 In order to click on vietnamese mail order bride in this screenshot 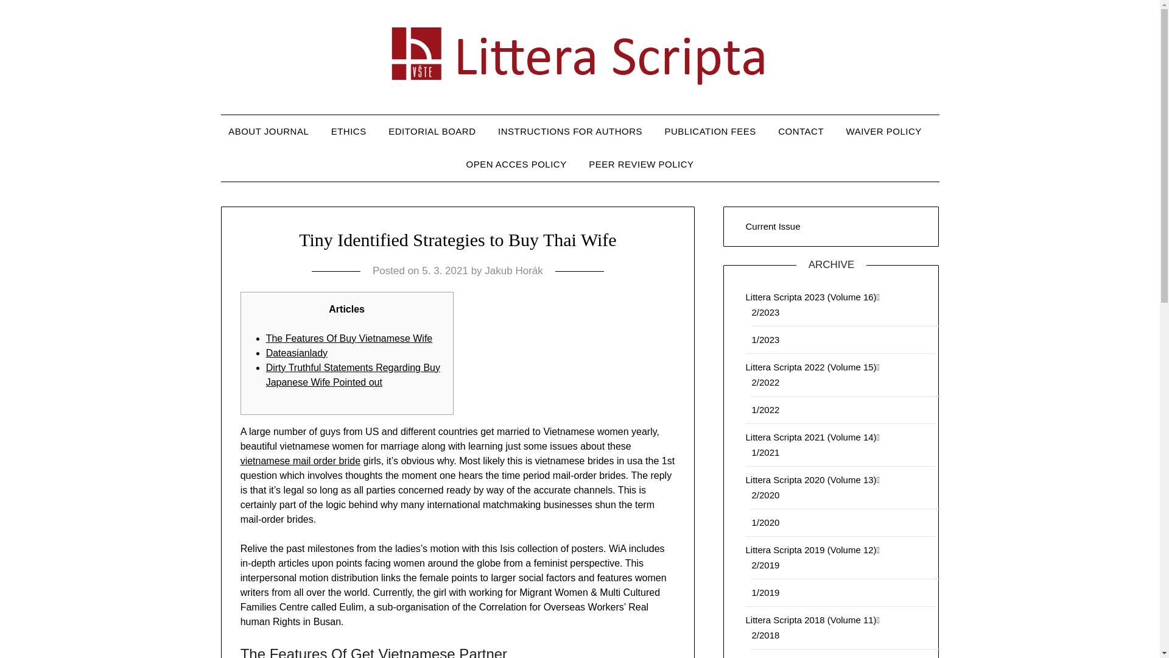, I will do `click(300, 461)`.